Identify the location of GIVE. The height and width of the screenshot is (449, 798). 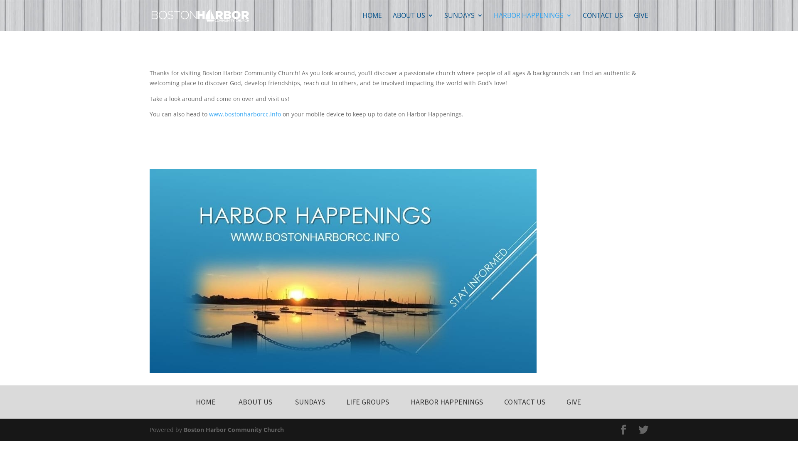
(641, 22).